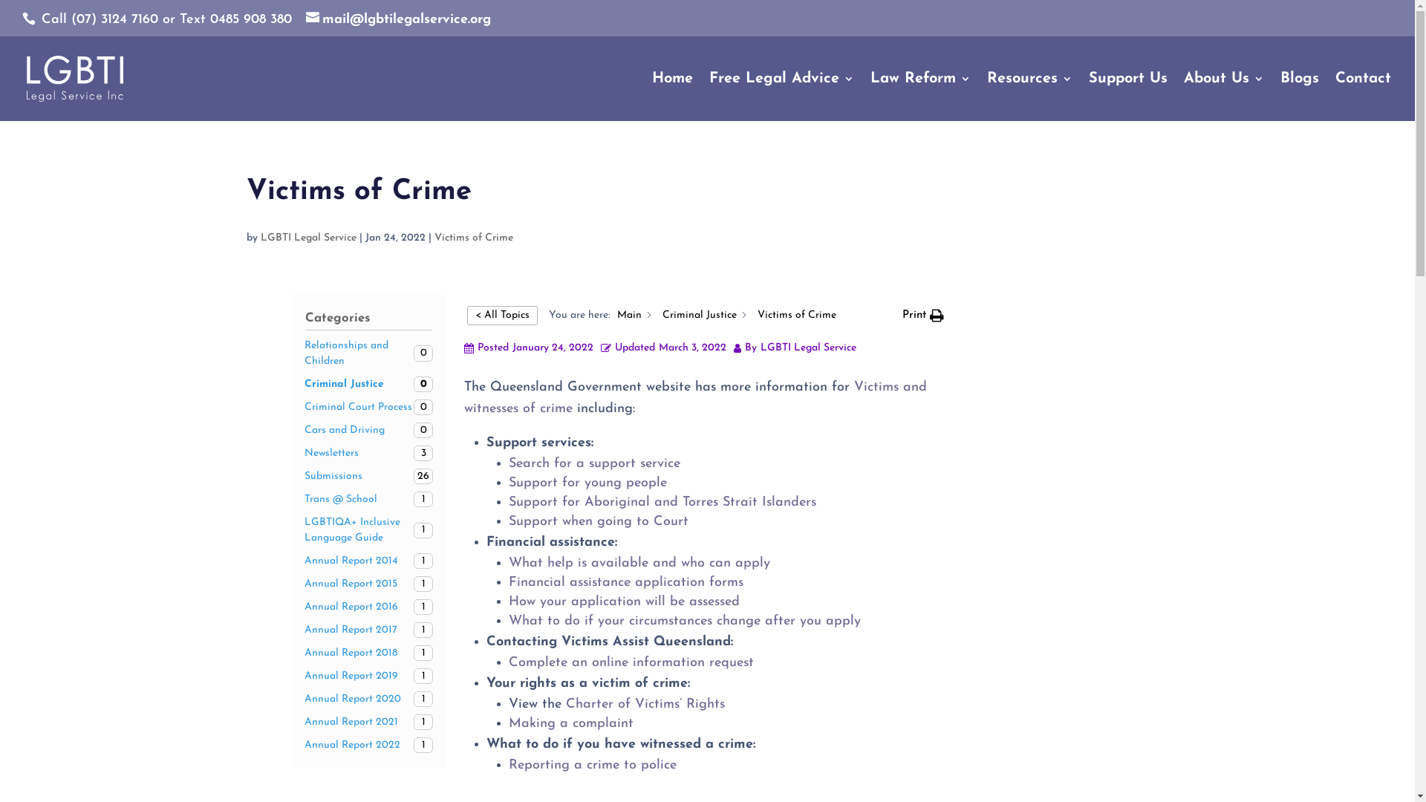 Image resolution: width=1426 pixels, height=802 pixels. What do you see at coordinates (369, 746) in the screenshot?
I see `Annual Report 2022
1` at bounding box center [369, 746].